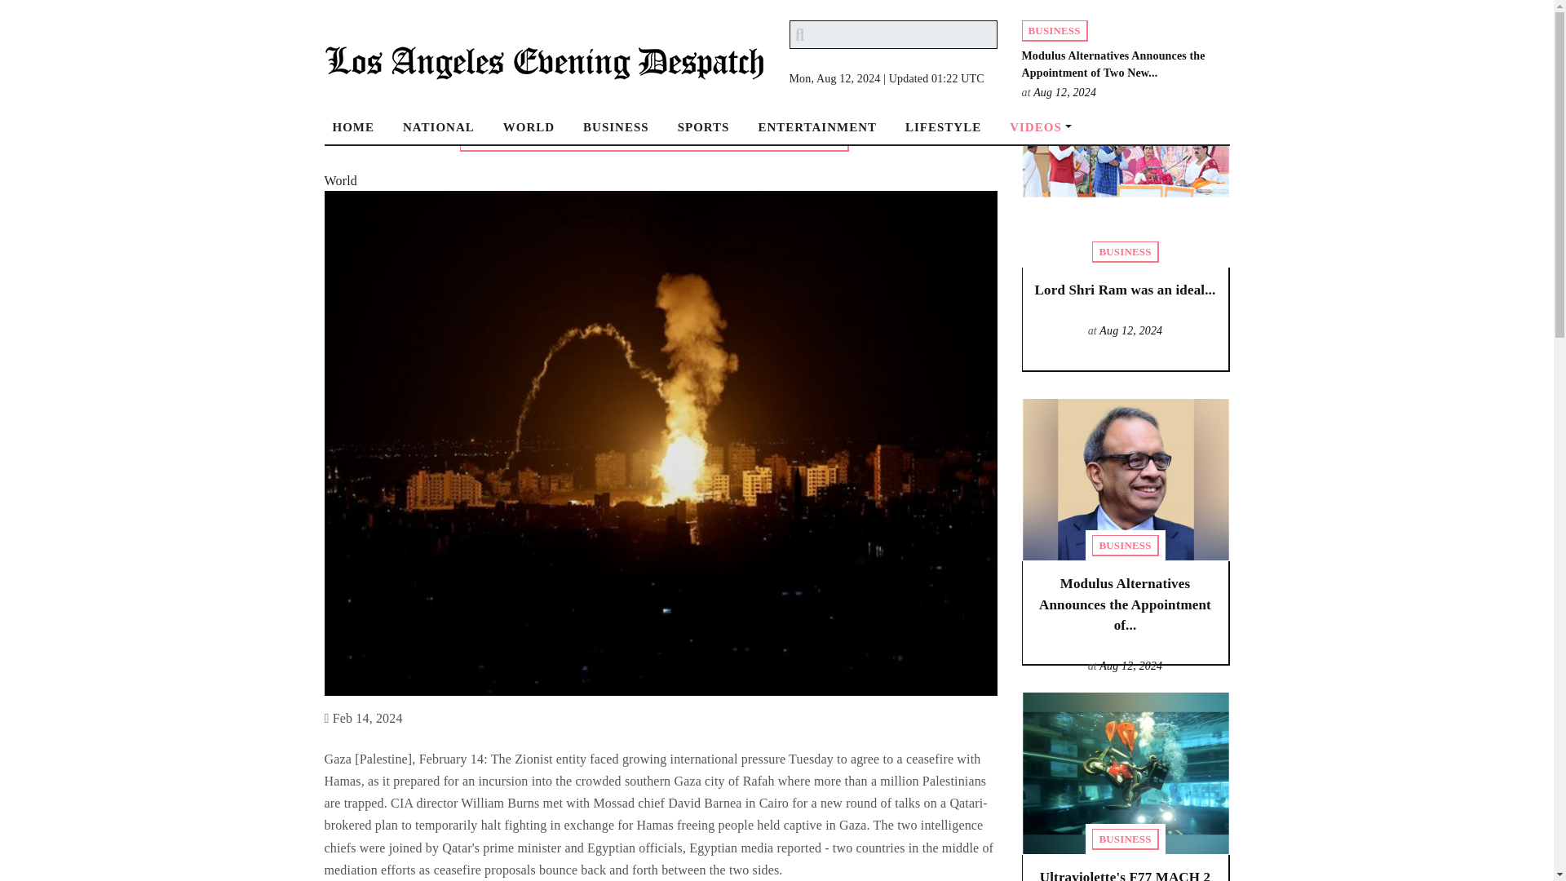  I want to click on VIDEOS, so click(1046, 133).